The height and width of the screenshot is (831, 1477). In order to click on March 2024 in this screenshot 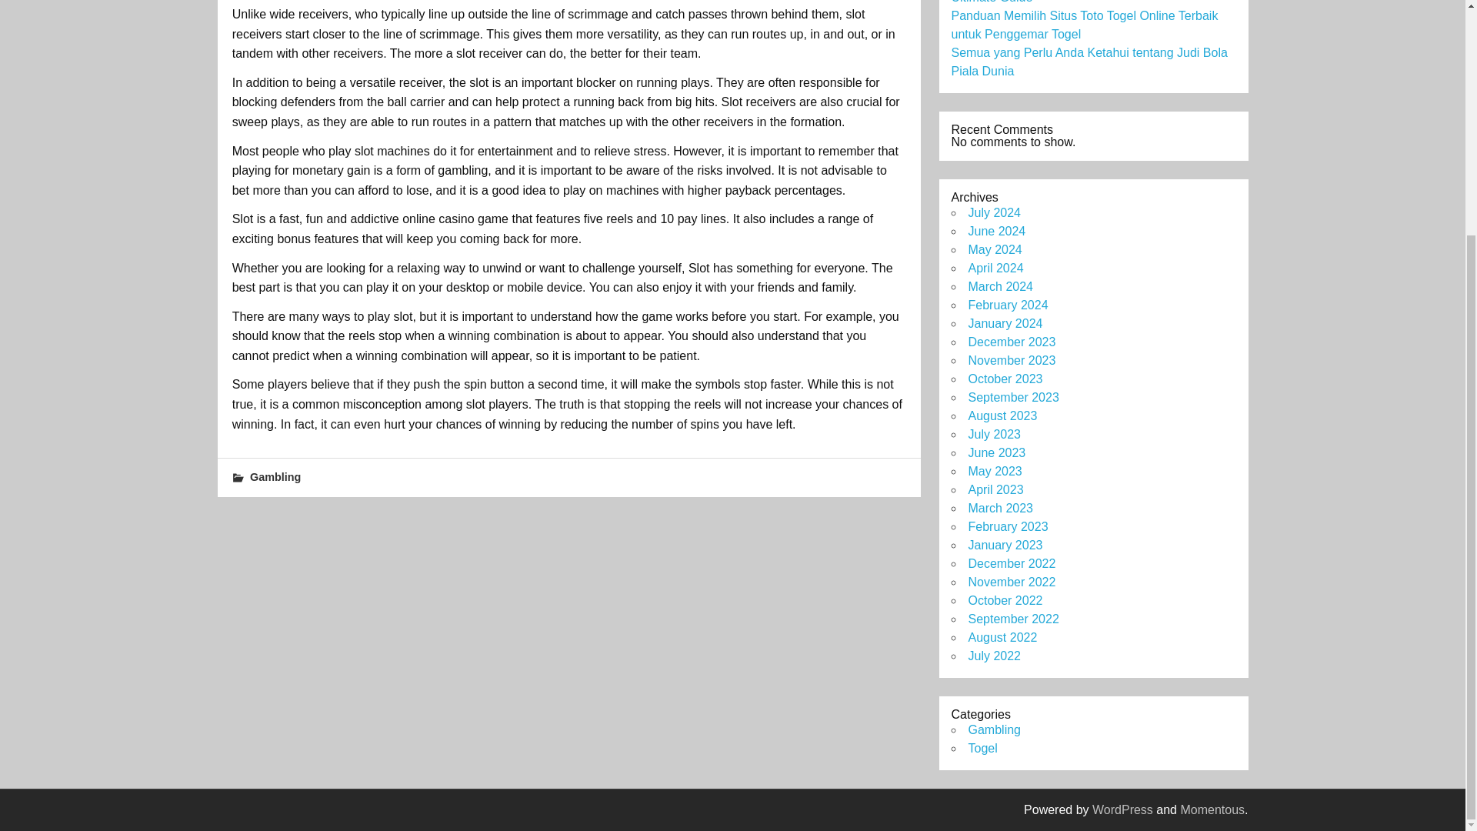, I will do `click(1000, 286)`.